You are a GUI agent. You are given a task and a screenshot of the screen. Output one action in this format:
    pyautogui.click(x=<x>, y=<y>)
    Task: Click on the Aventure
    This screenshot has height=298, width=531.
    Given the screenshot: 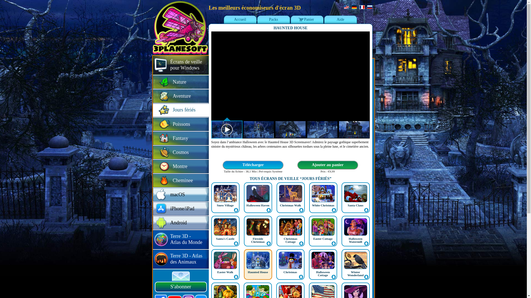 What is the action you would take?
    pyautogui.click(x=181, y=97)
    